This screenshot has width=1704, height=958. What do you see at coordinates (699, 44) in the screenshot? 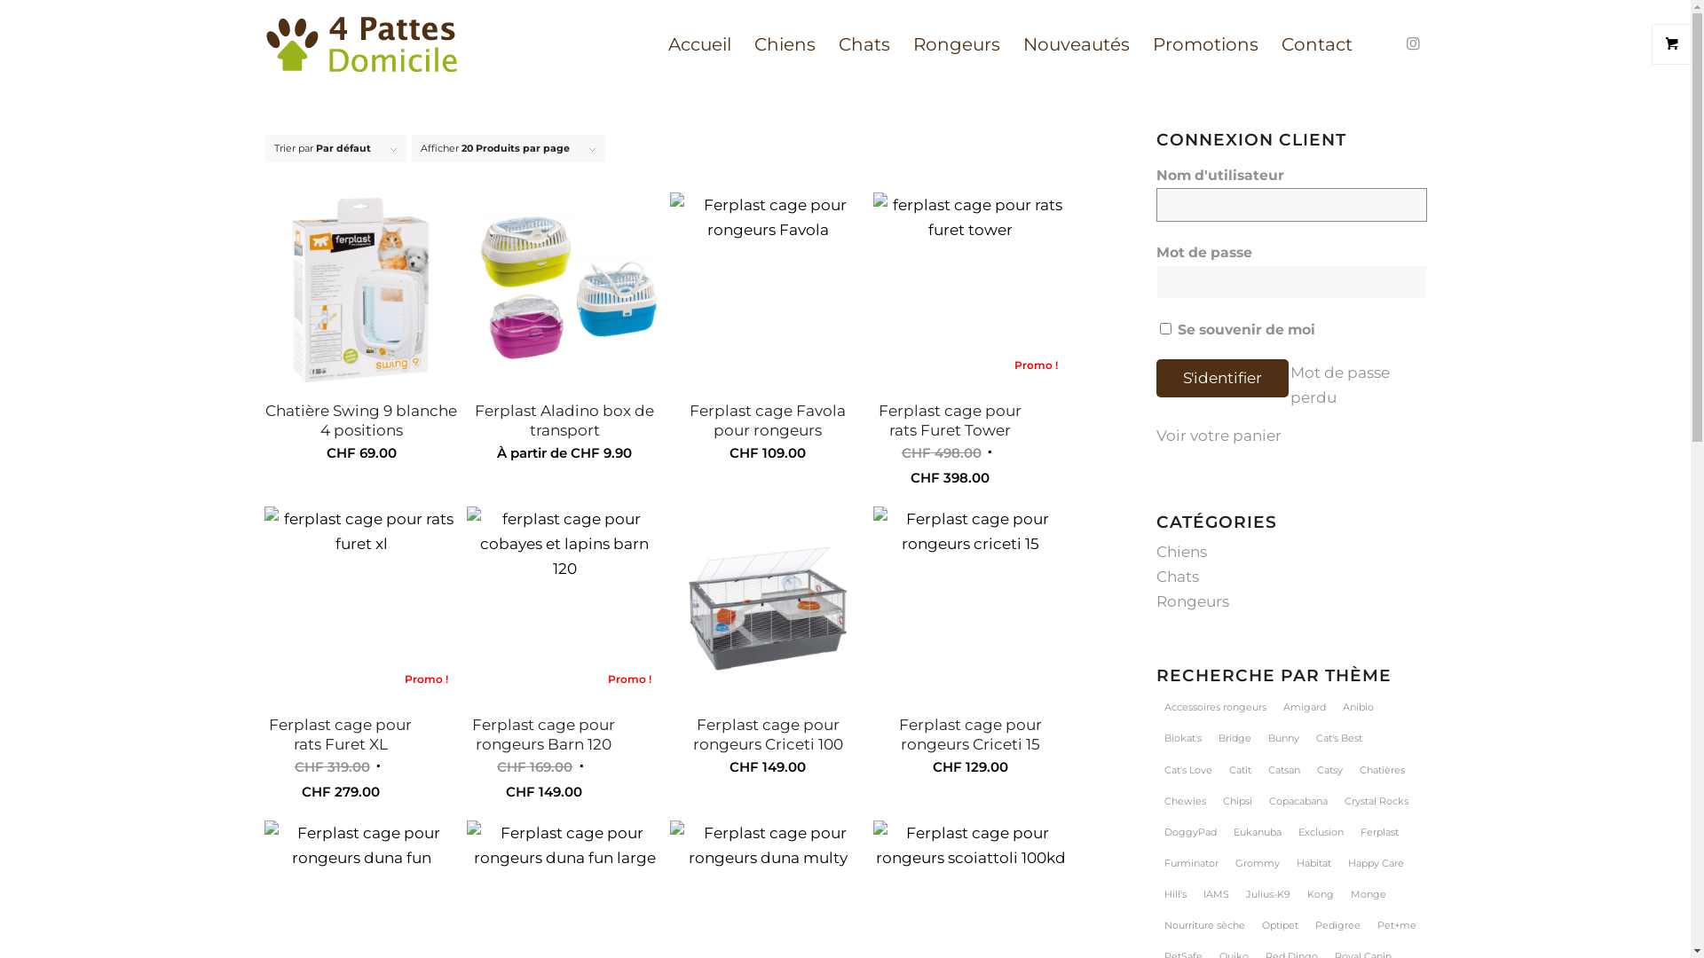
I see `Accueil` at bounding box center [699, 44].